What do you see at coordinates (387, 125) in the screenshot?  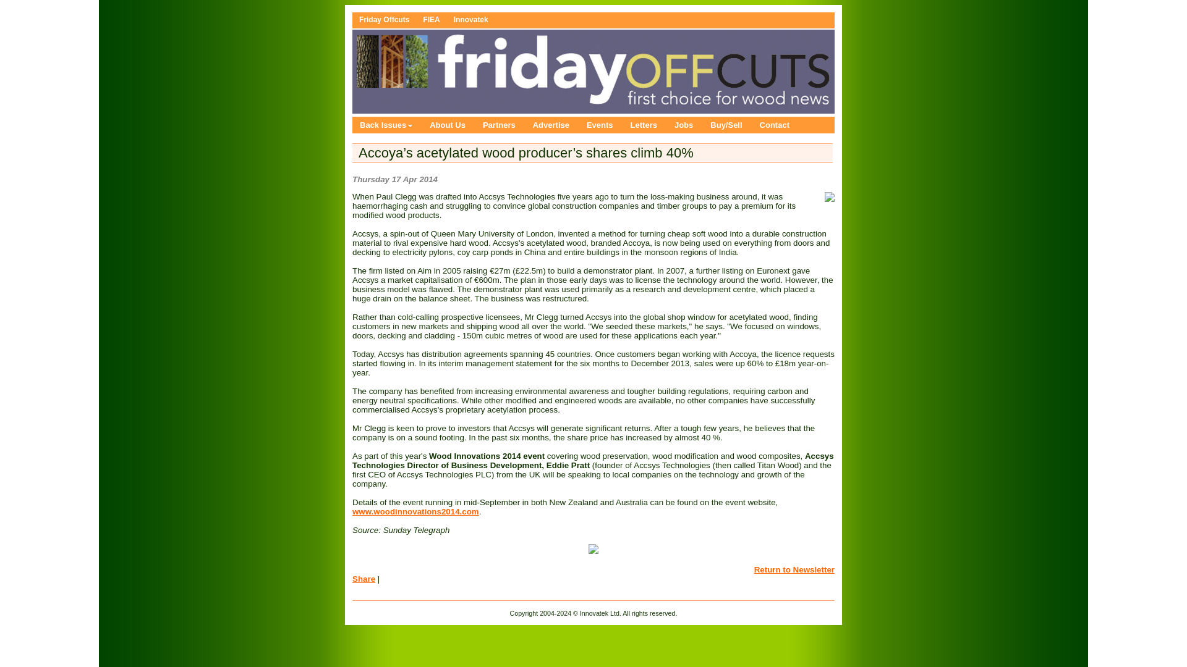 I see `Back Issues` at bounding box center [387, 125].